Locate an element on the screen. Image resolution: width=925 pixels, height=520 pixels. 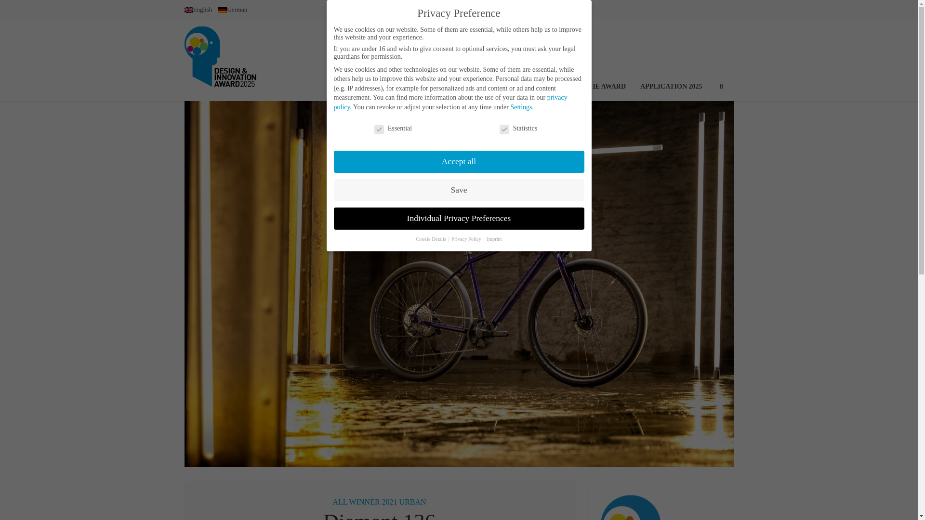
privacy policy is located at coordinates (450, 102).